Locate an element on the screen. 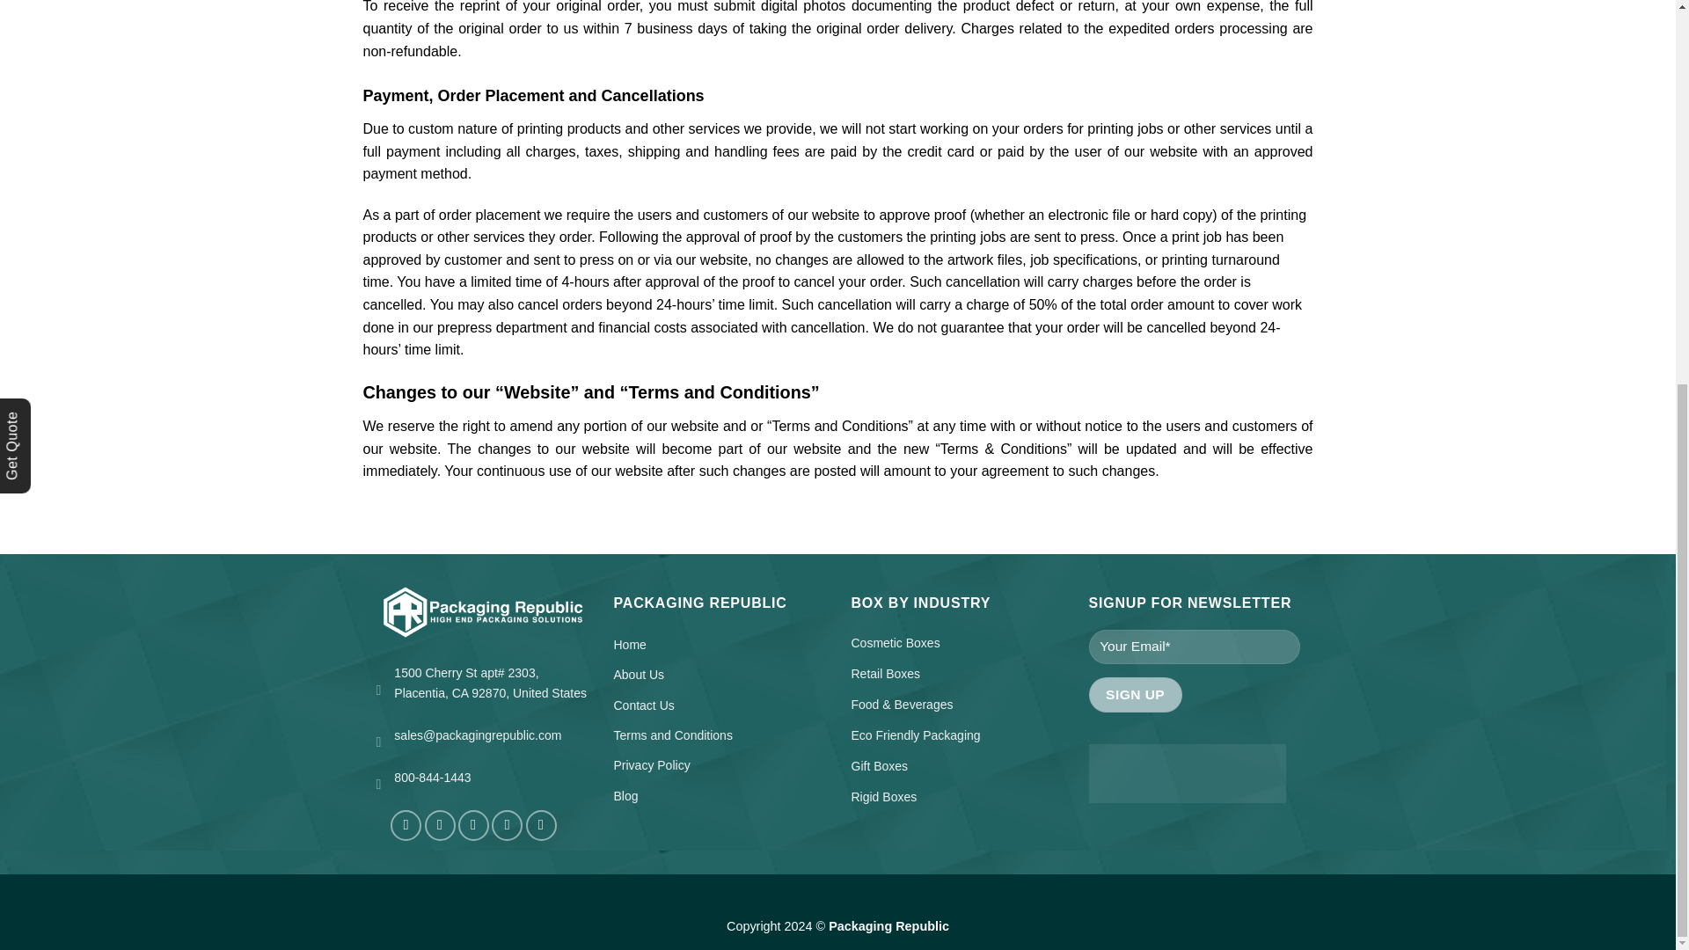 The height and width of the screenshot is (950, 1689). Follow on Facebook is located at coordinates (405, 825).